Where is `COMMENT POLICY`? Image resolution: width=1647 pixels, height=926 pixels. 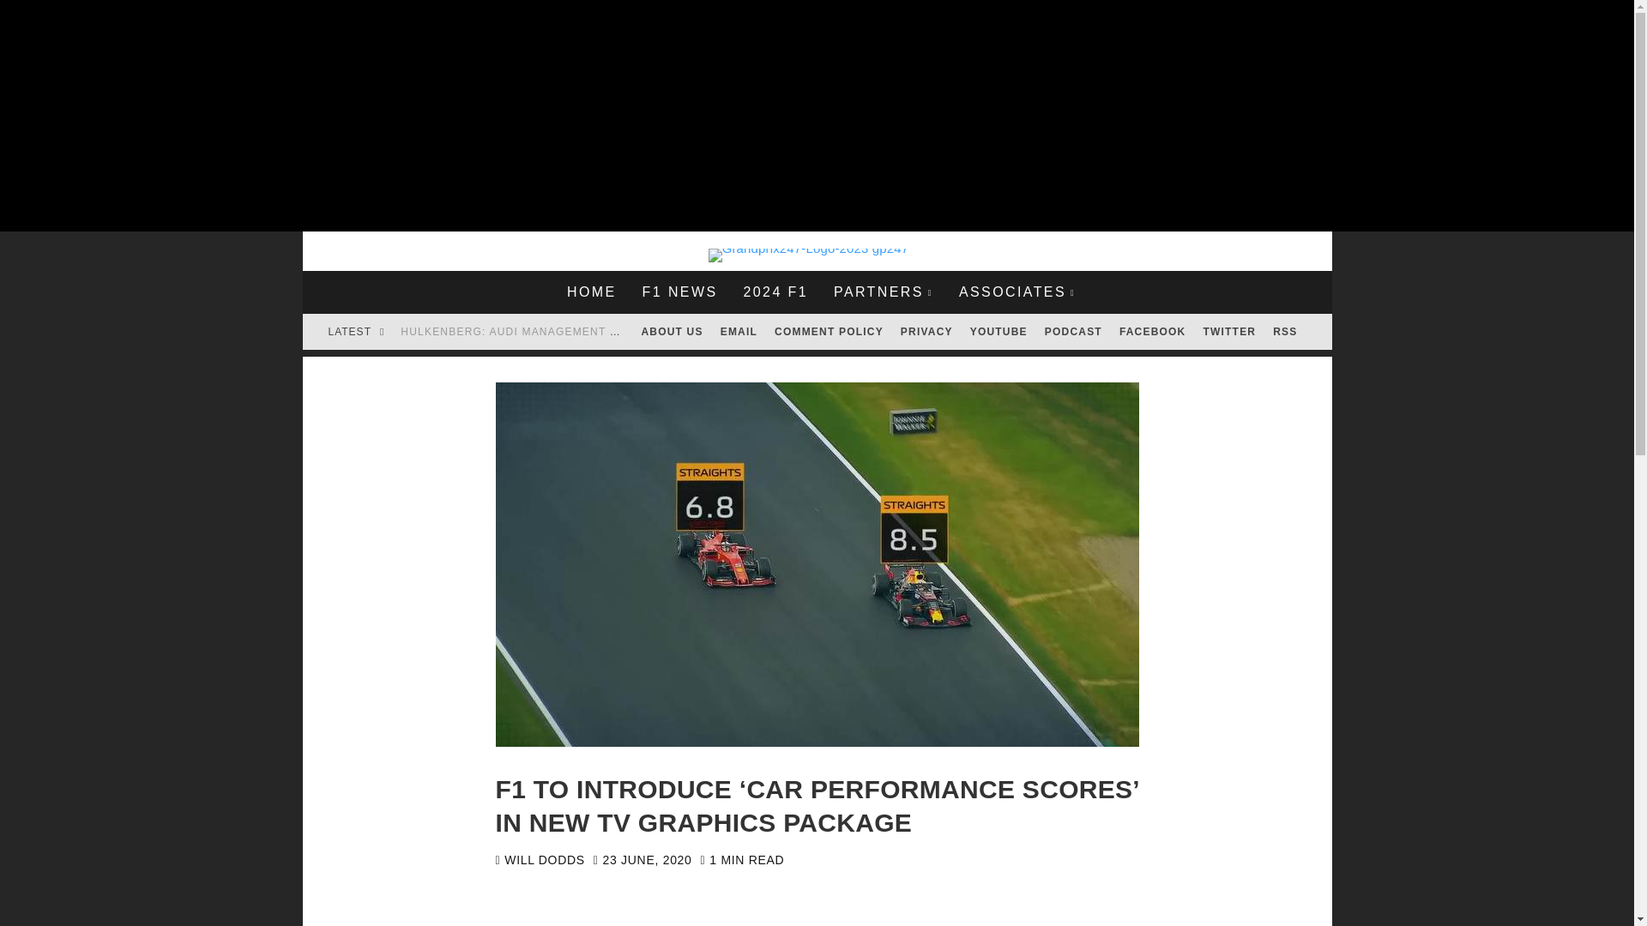 COMMENT POLICY is located at coordinates (829, 332).